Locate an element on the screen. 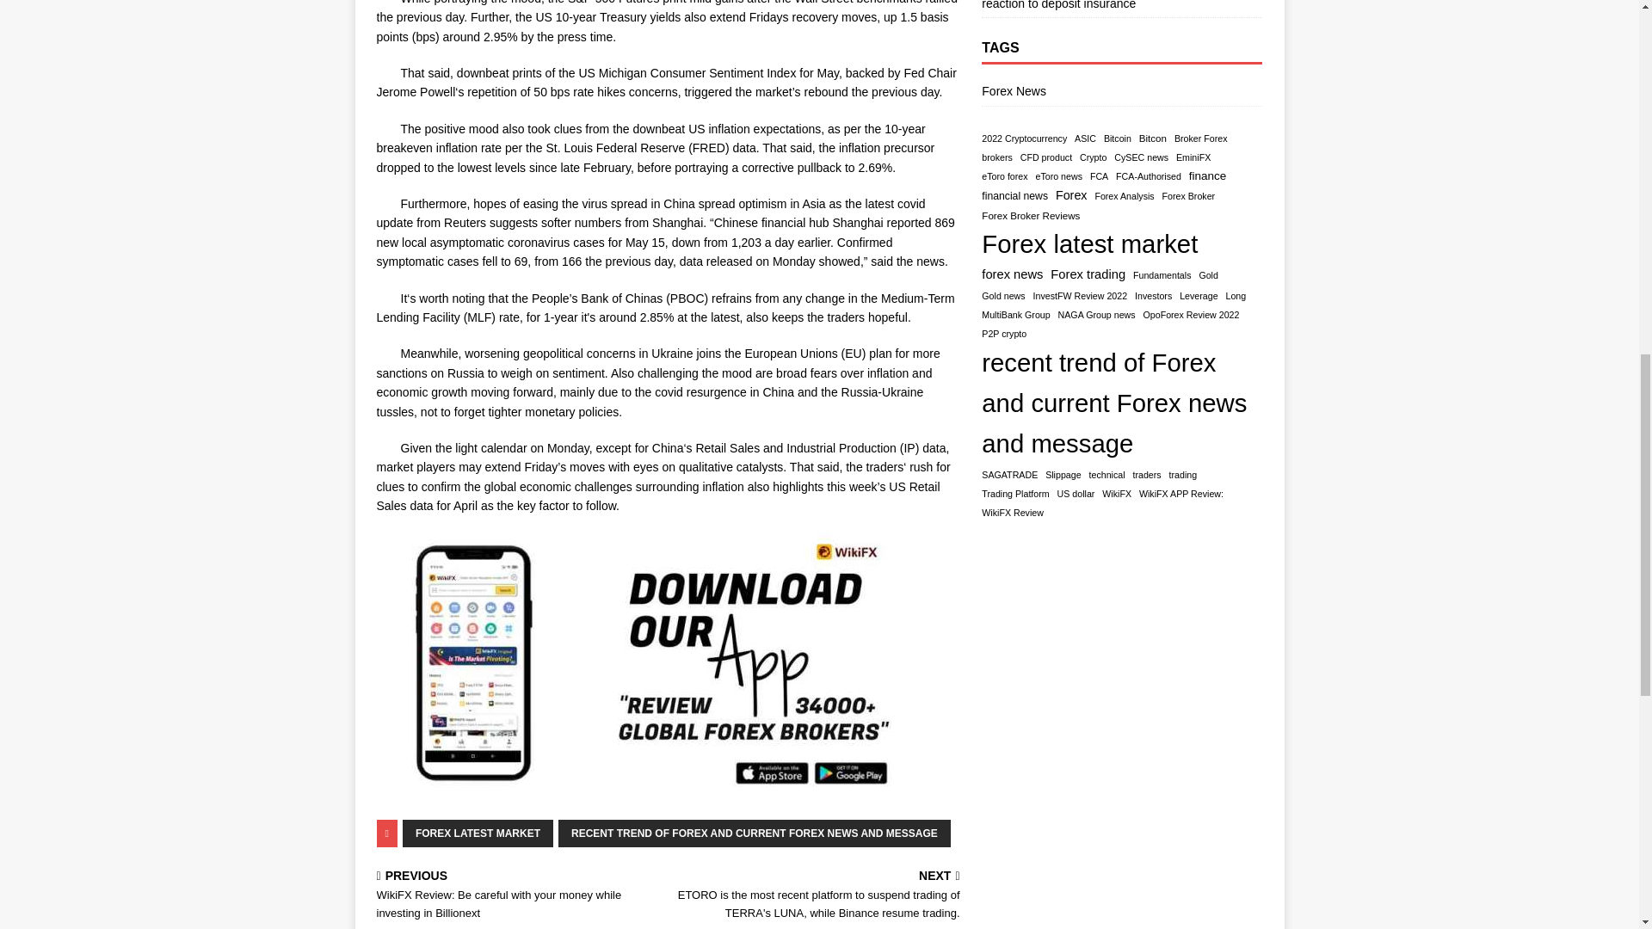  Bitcoin is located at coordinates (1117, 138).